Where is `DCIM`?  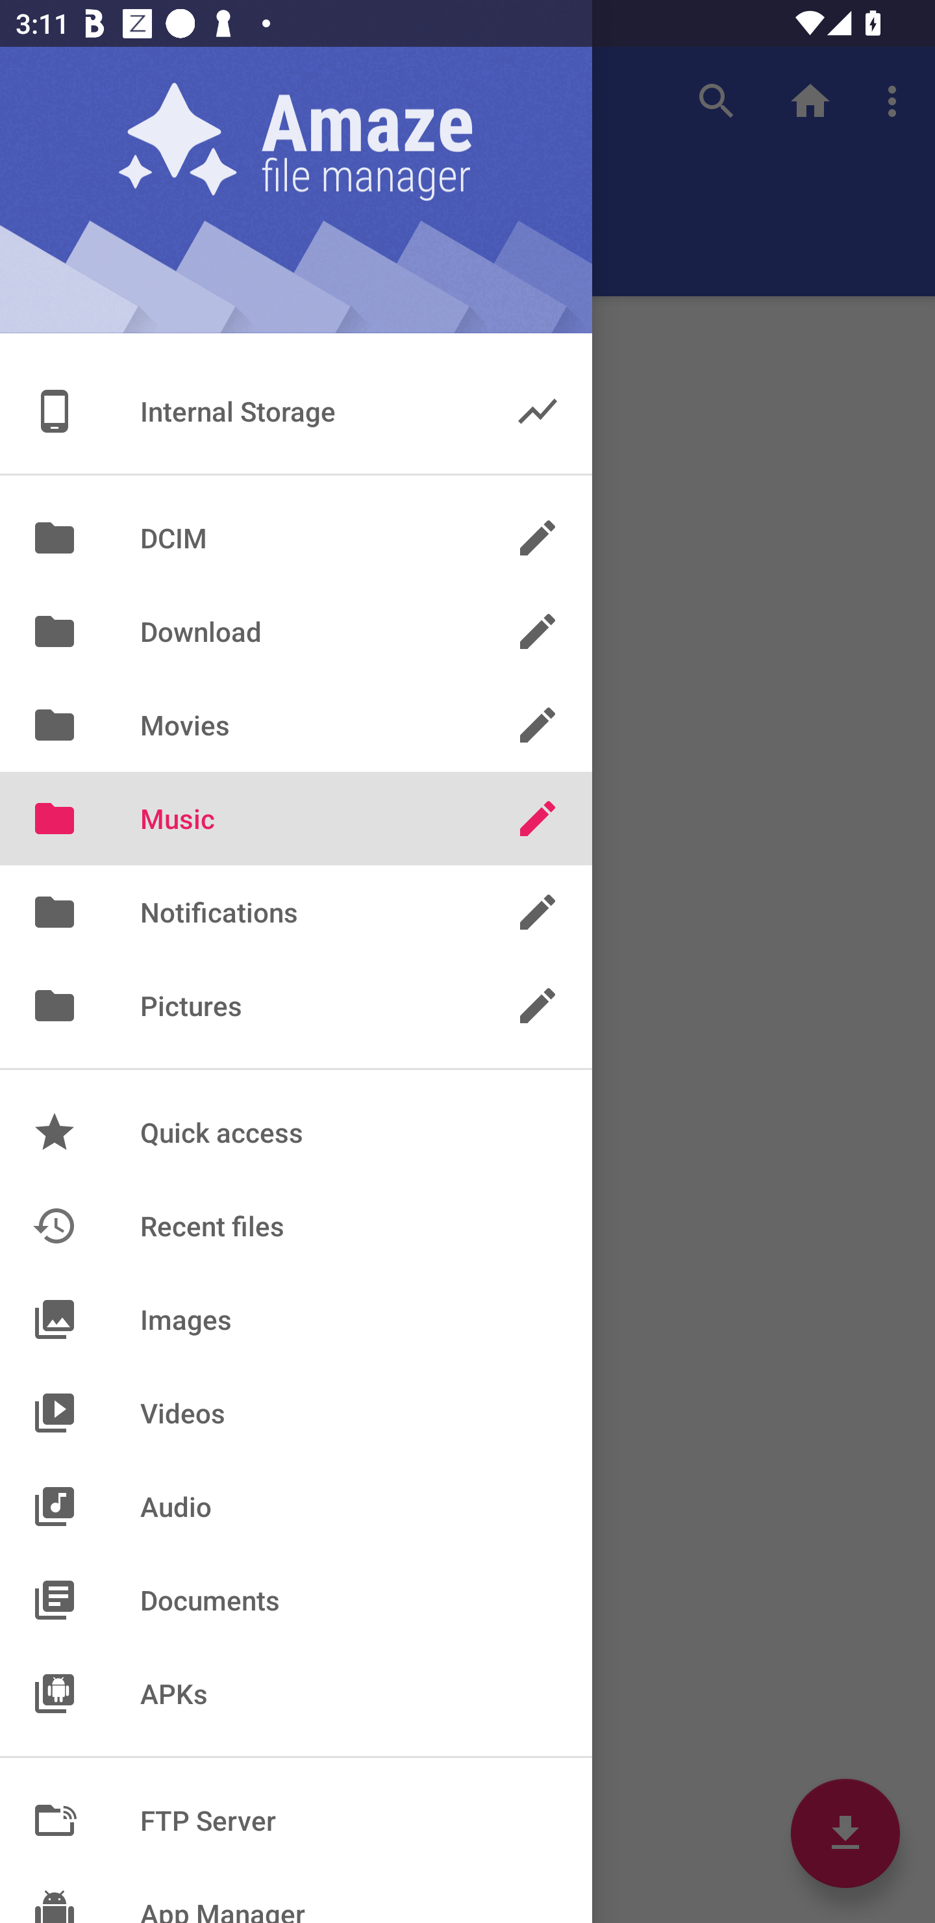
DCIM is located at coordinates (296, 537).